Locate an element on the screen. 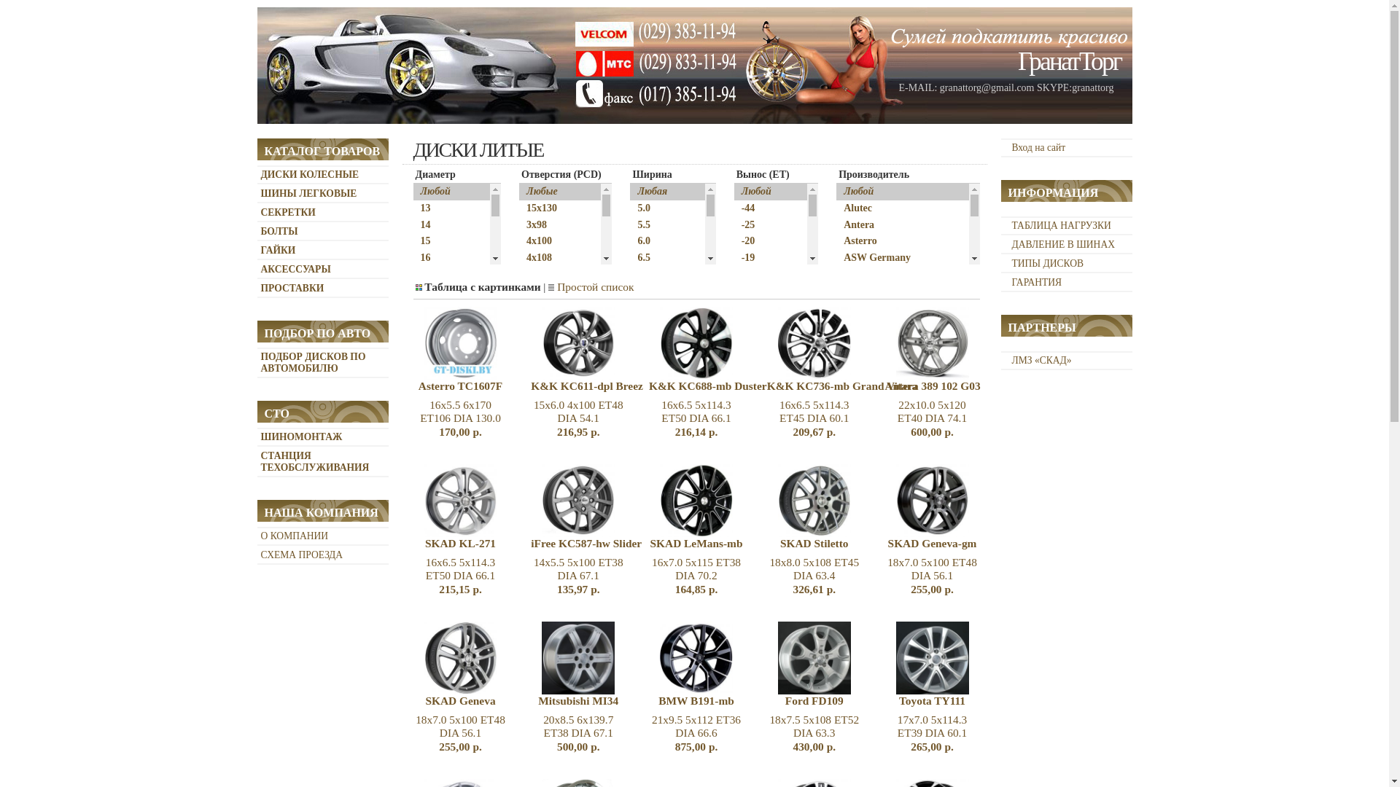  DOTZ is located at coordinates (895, 375).